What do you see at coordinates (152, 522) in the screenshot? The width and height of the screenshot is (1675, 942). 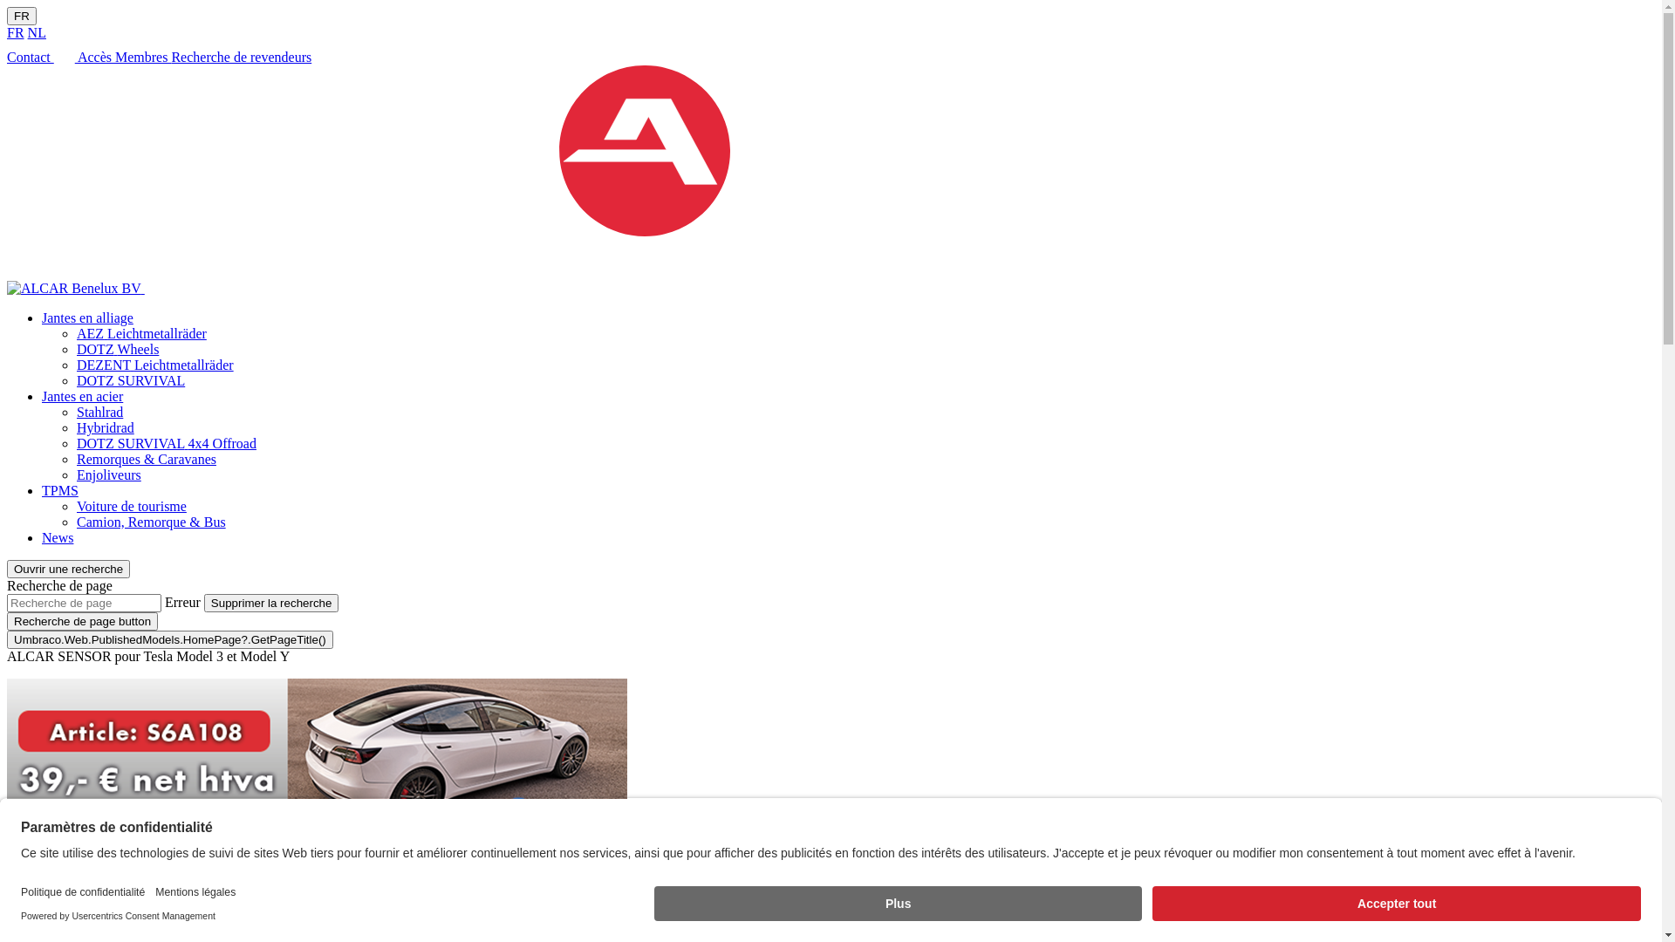 I see `Camion, Remorque & Bus` at bounding box center [152, 522].